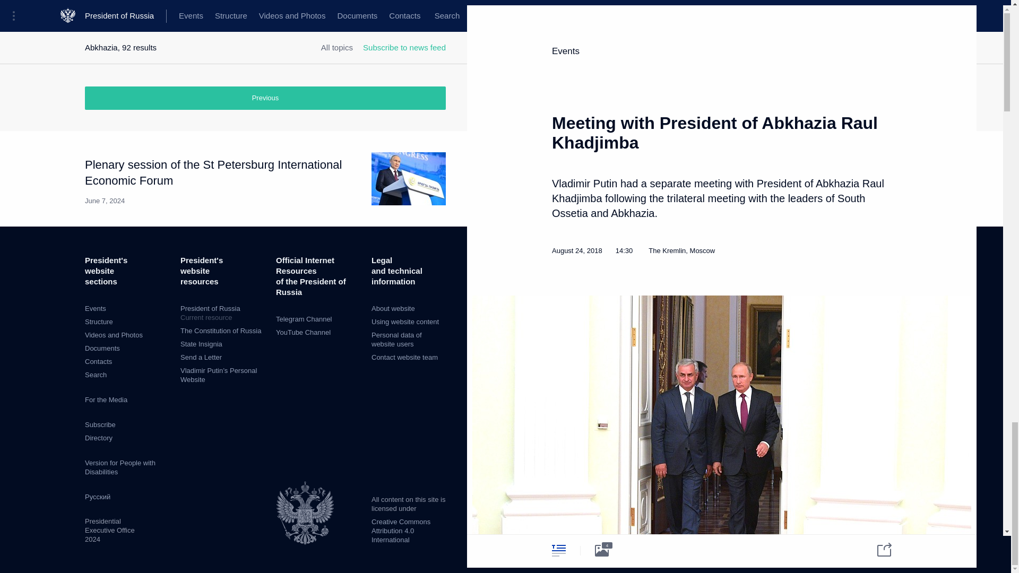 This screenshot has width=1019, height=573. I want to click on Previous, so click(265, 98).